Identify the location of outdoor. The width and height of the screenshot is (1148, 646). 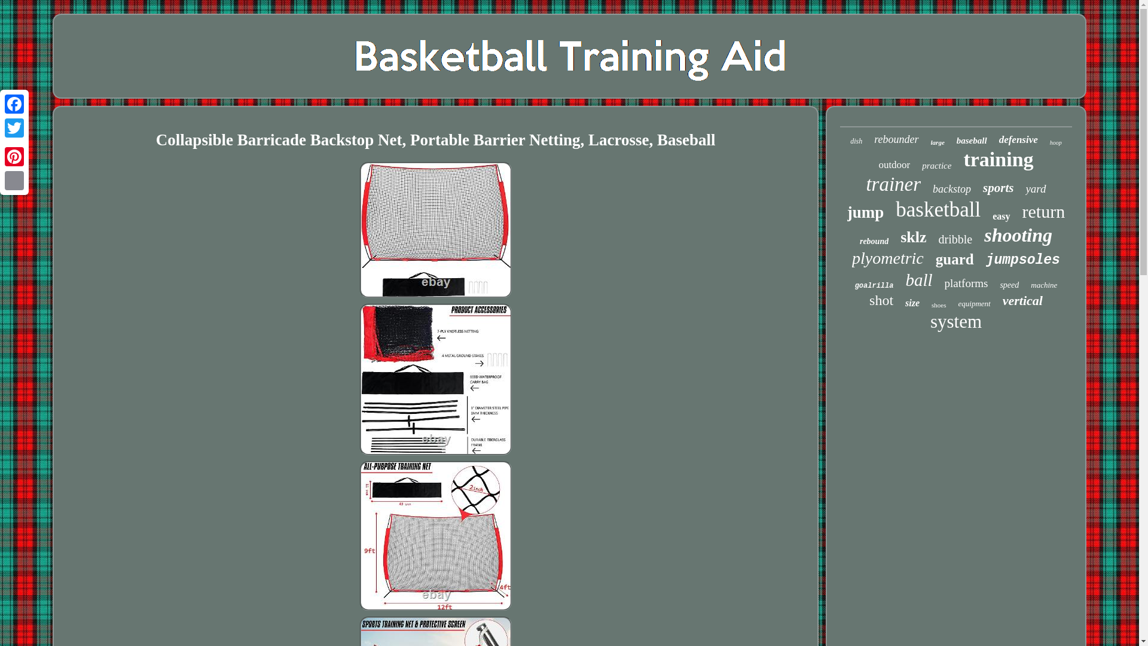
(894, 165).